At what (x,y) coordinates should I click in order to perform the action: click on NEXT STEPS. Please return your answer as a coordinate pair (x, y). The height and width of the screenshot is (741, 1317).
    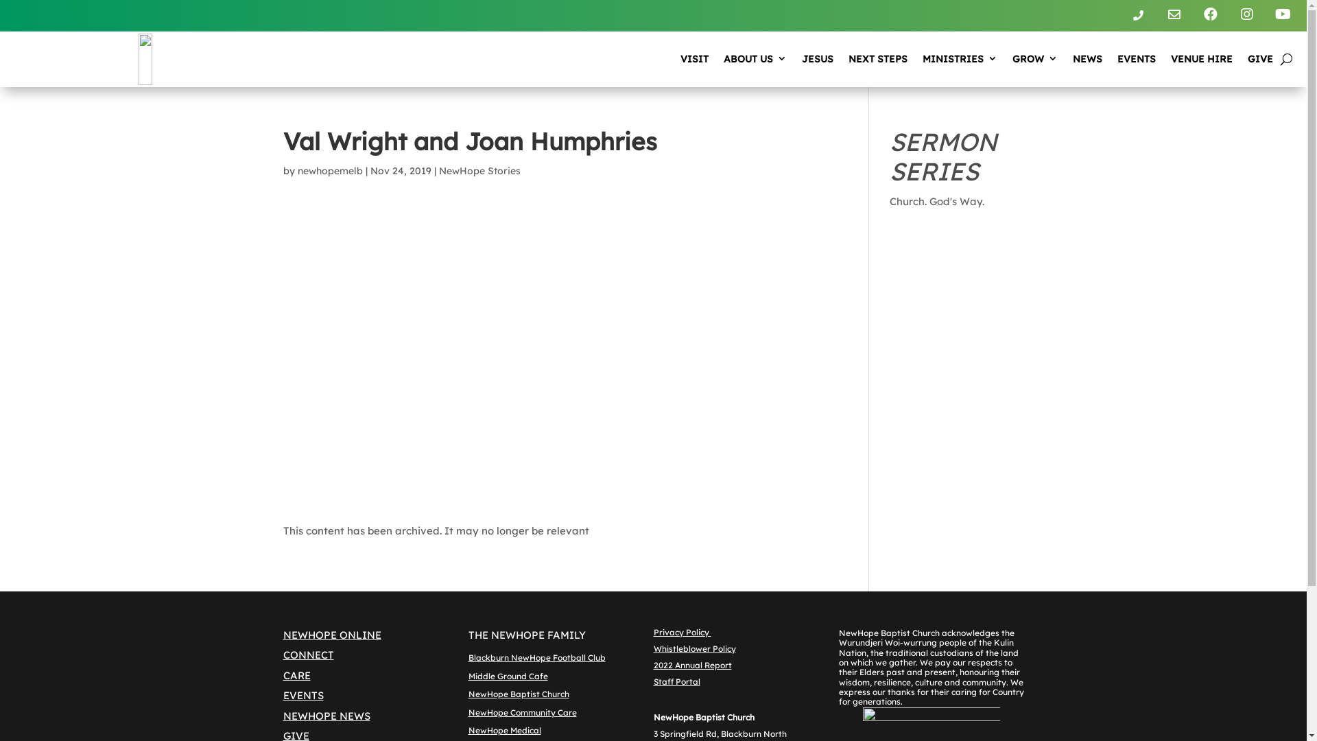
    Looking at the image, I should click on (878, 60).